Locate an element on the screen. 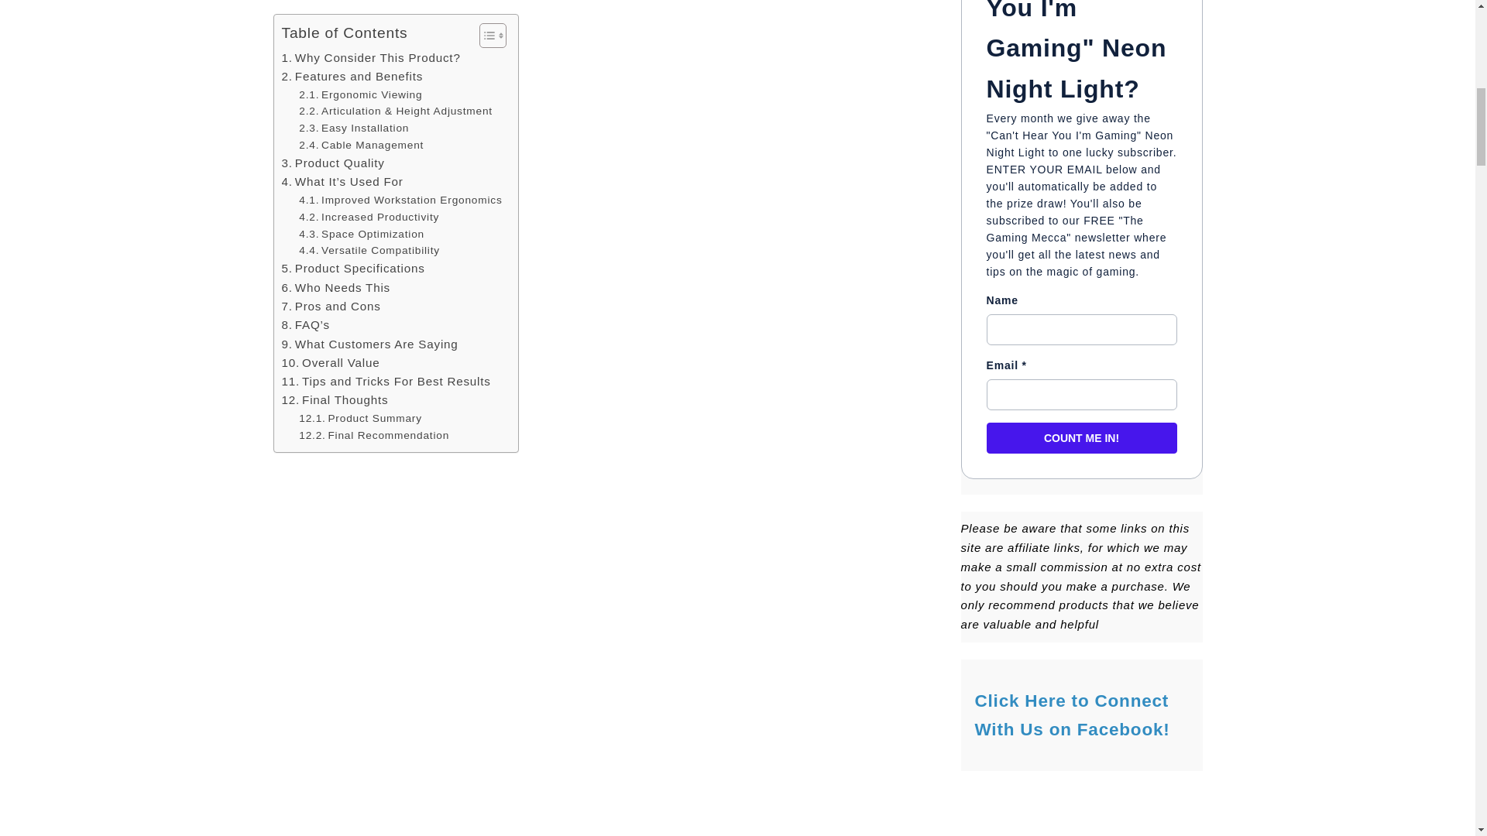 The height and width of the screenshot is (836, 1487). Ergonomic Viewing is located at coordinates (360, 94).